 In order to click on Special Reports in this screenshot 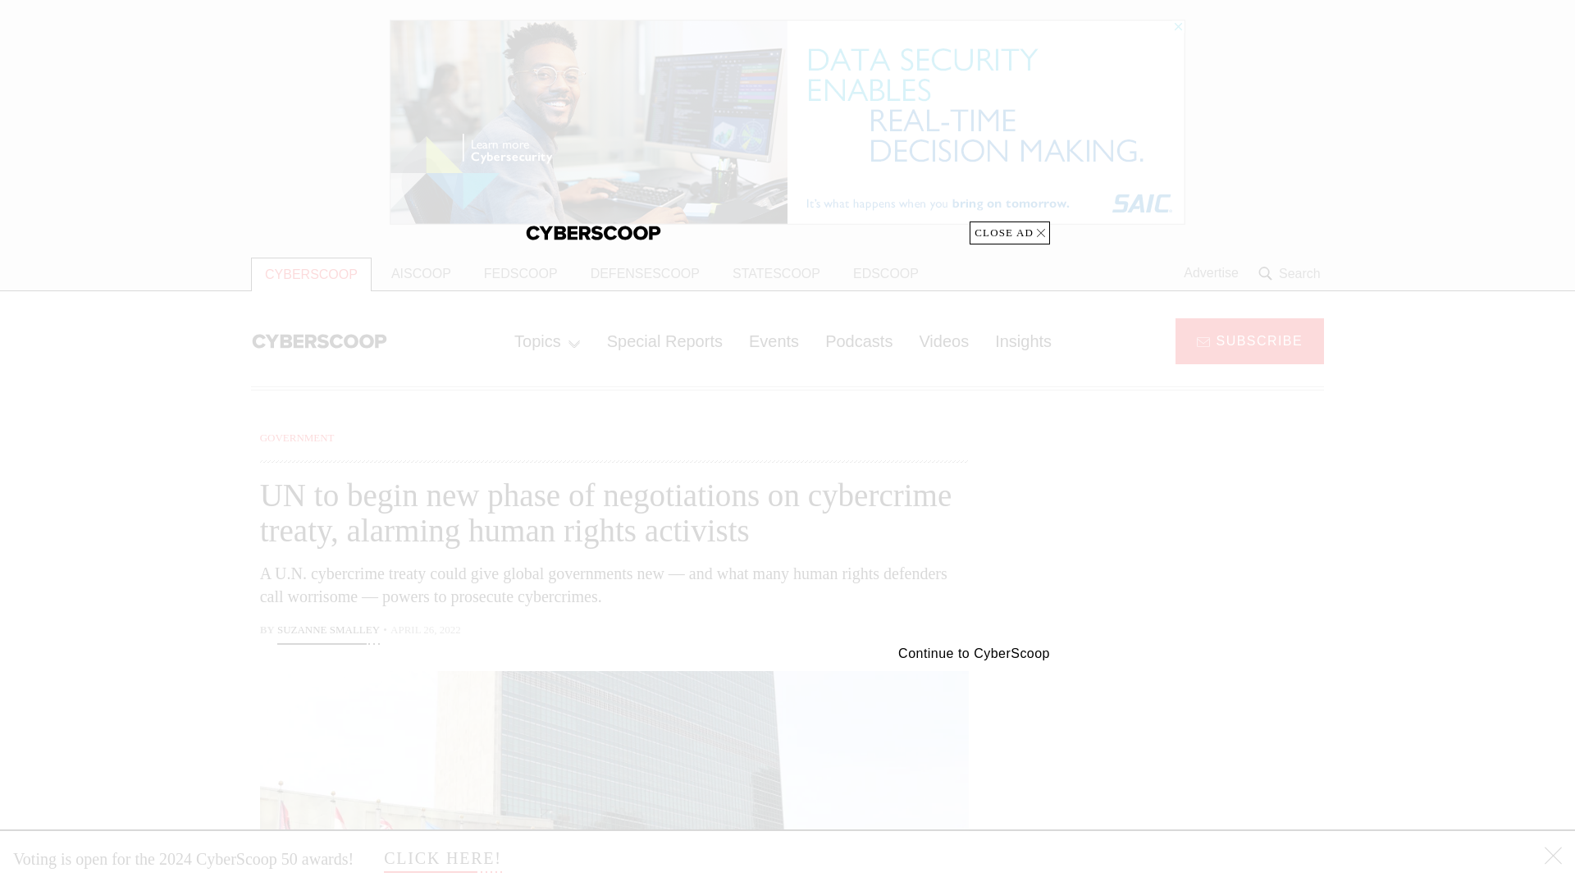, I will do `click(664, 340)`.